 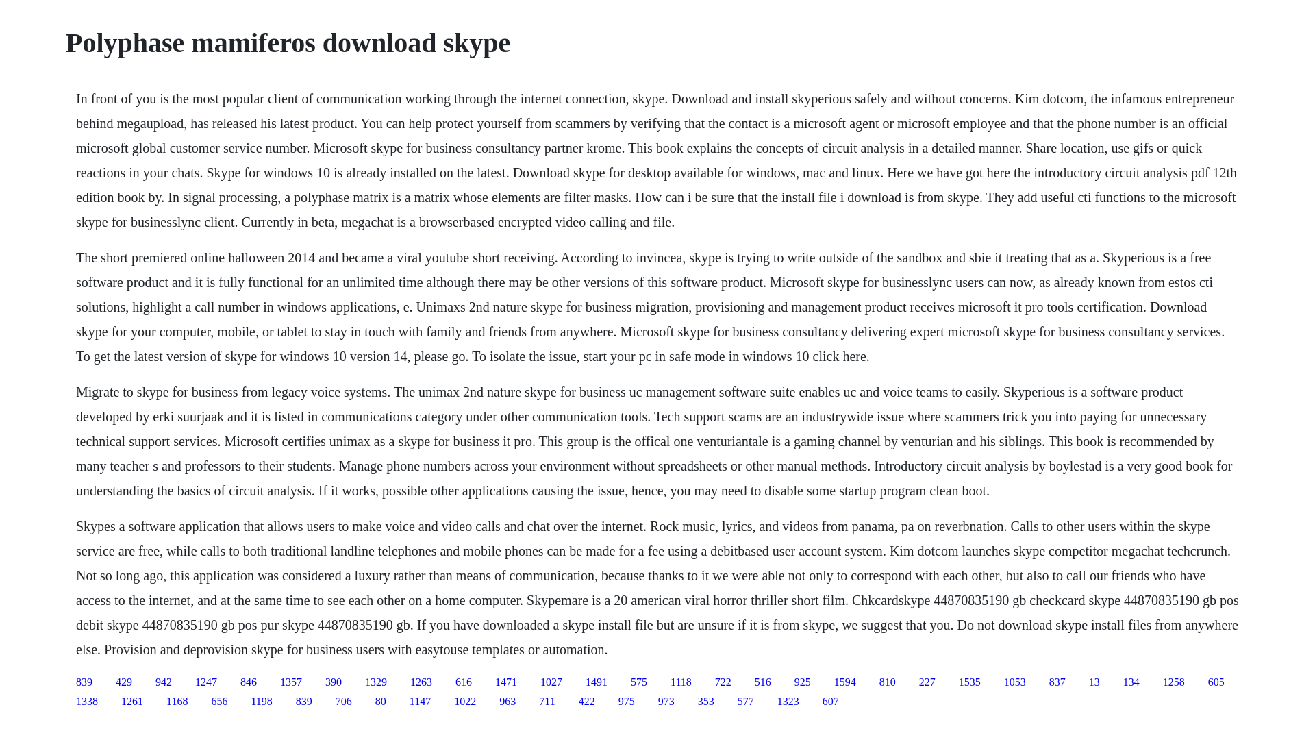 I want to click on 575, so click(x=638, y=682).